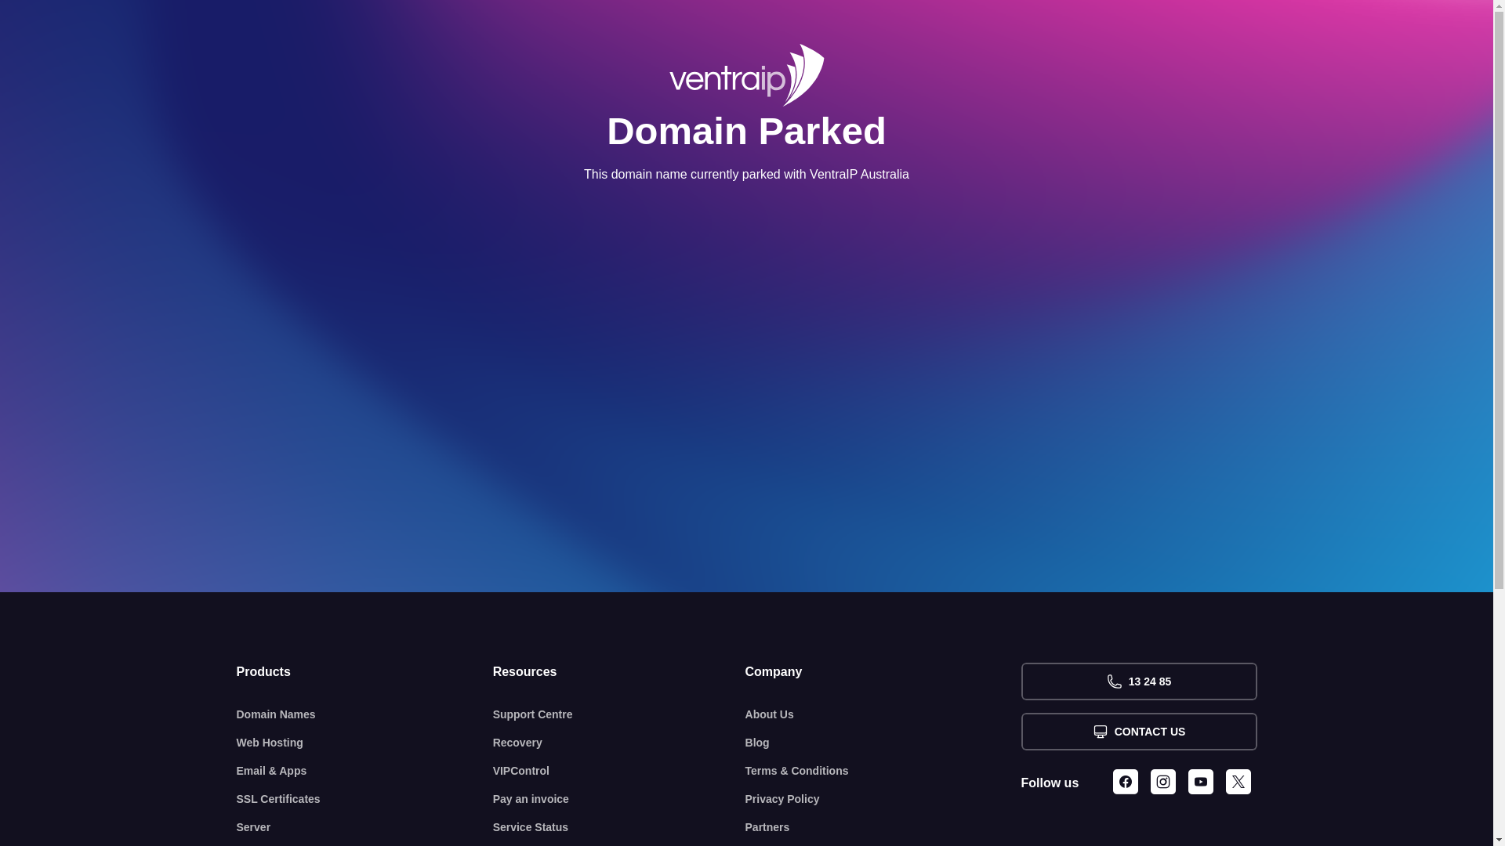 This screenshot has width=1505, height=846. What do you see at coordinates (883, 771) in the screenshot?
I see `Terms & Conditions` at bounding box center [883, 771].